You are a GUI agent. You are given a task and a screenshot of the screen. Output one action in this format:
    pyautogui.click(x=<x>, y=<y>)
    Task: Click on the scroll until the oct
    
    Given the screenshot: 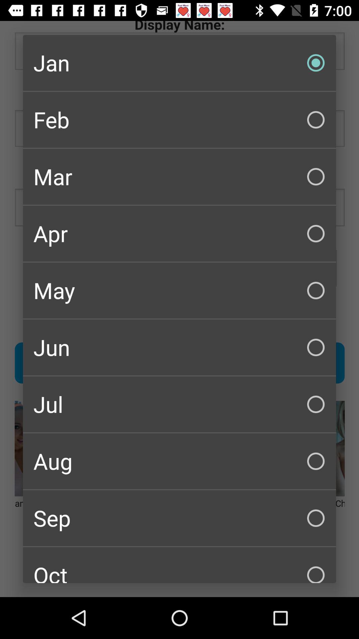 What is the action you would take?
    pyautogui.click(x=179, y=565)
    